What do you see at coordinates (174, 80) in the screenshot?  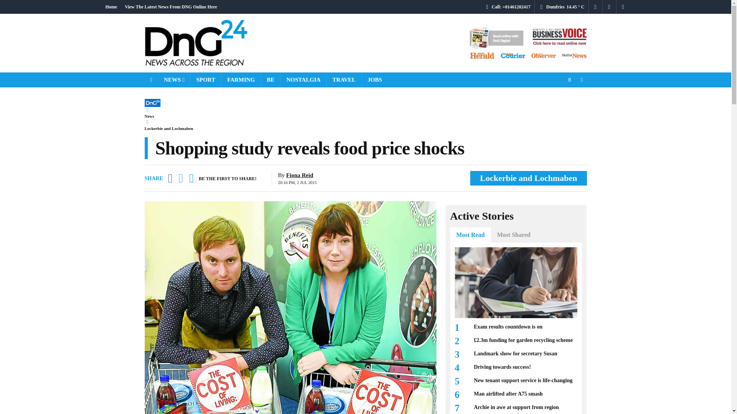 I see `NEWS` at bounding box center [174, 80].